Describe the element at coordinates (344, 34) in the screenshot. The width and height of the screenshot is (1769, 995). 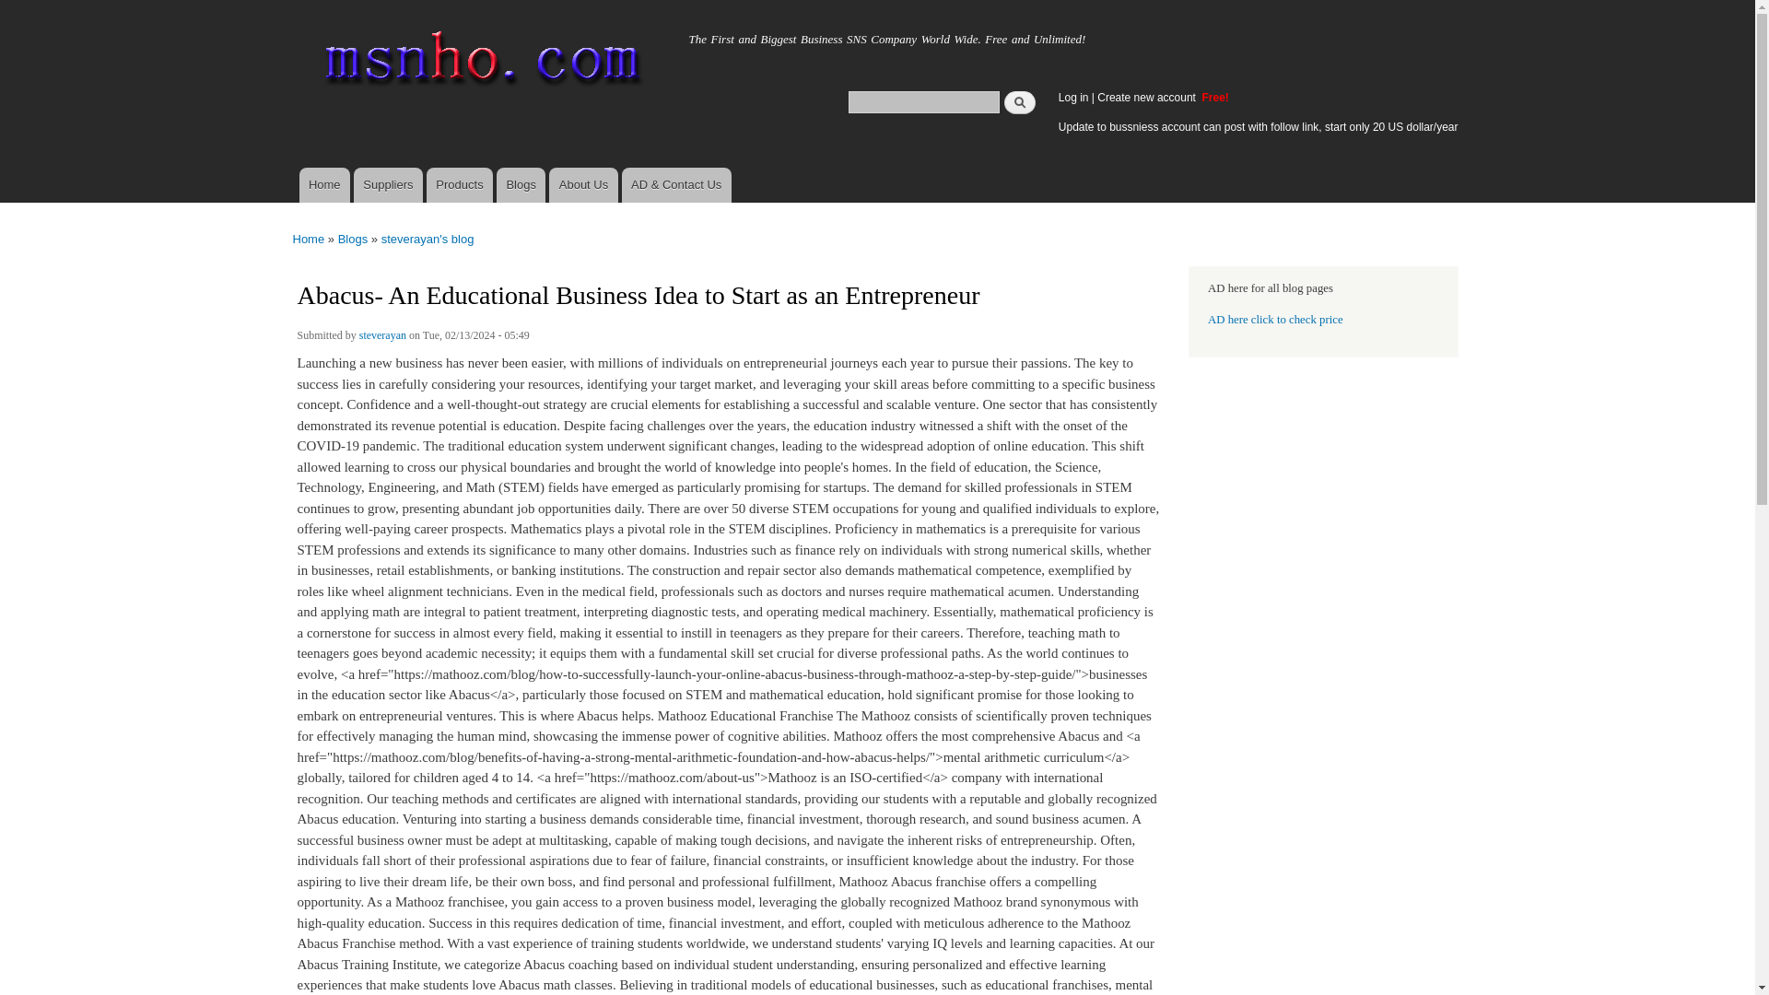
I see `msnho.com` at that location.